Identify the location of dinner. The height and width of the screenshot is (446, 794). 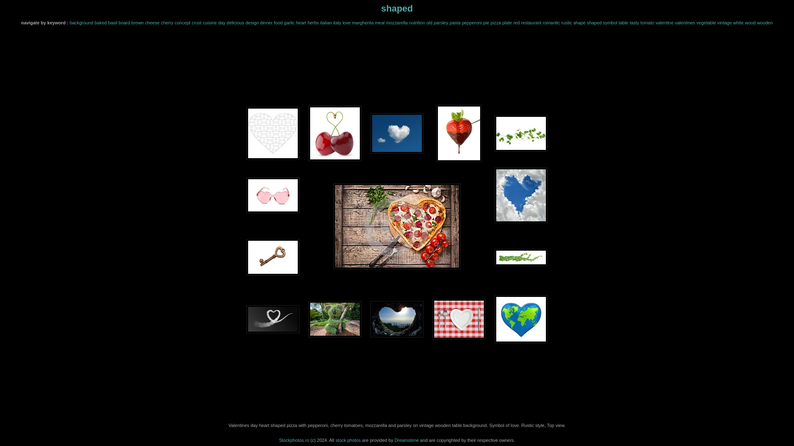
(266, 22).